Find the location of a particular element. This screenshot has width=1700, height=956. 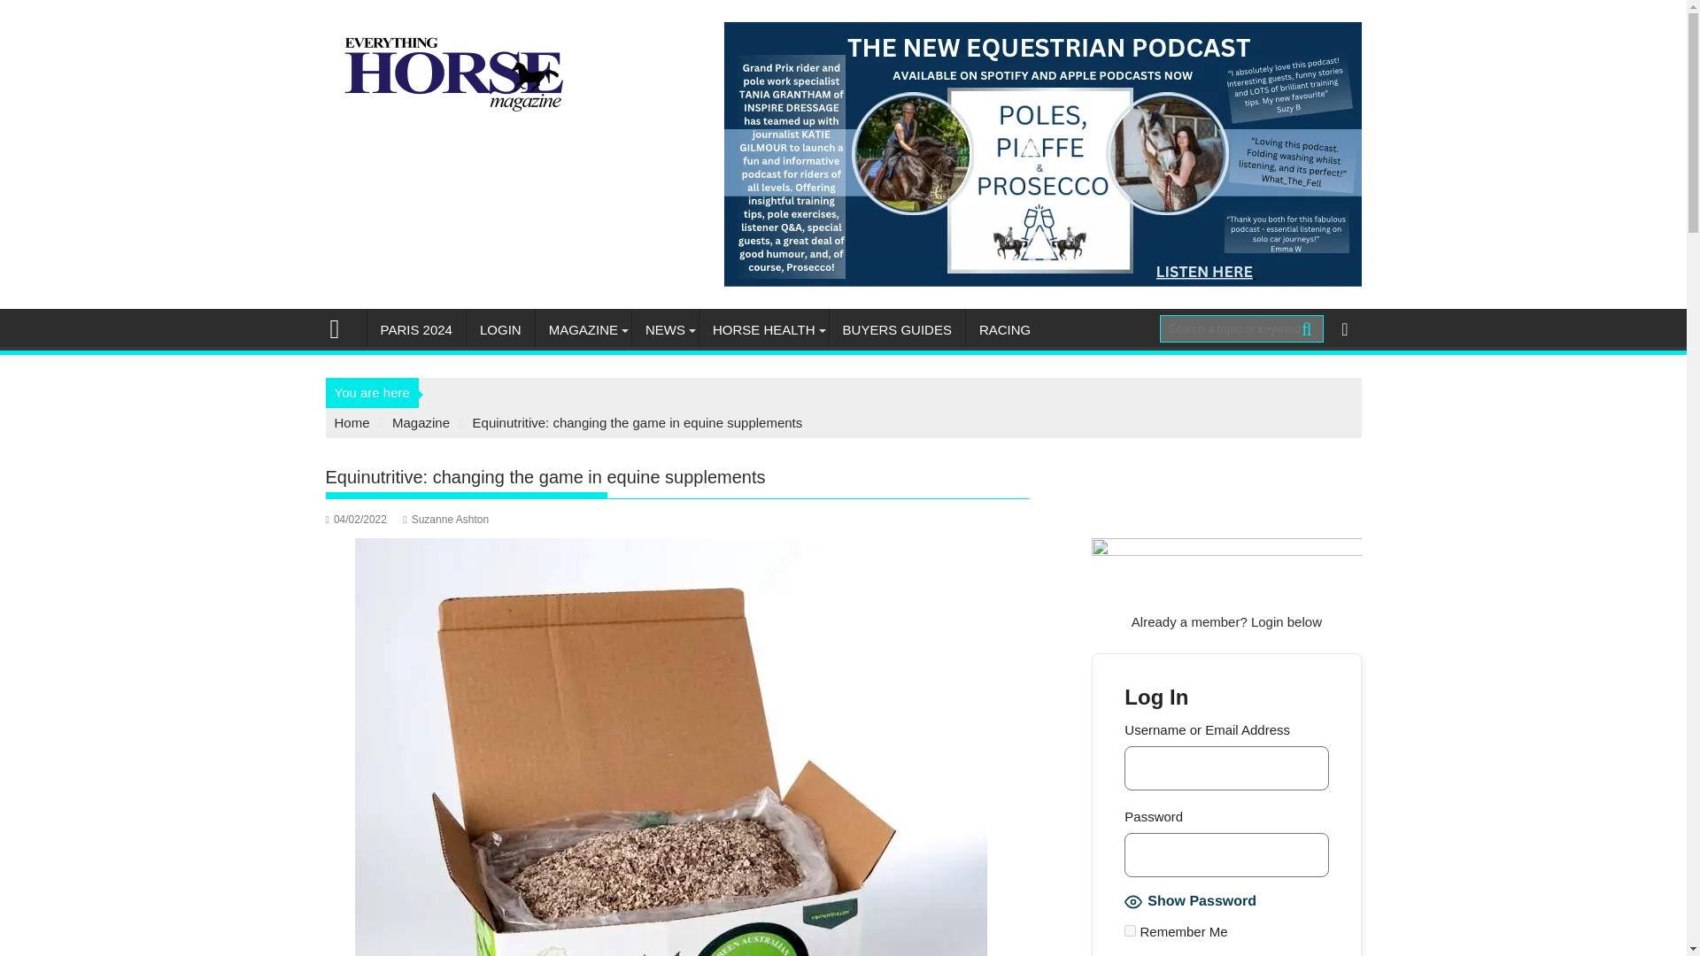

BUYERS GUIDES is located at coordinates (897, 329).